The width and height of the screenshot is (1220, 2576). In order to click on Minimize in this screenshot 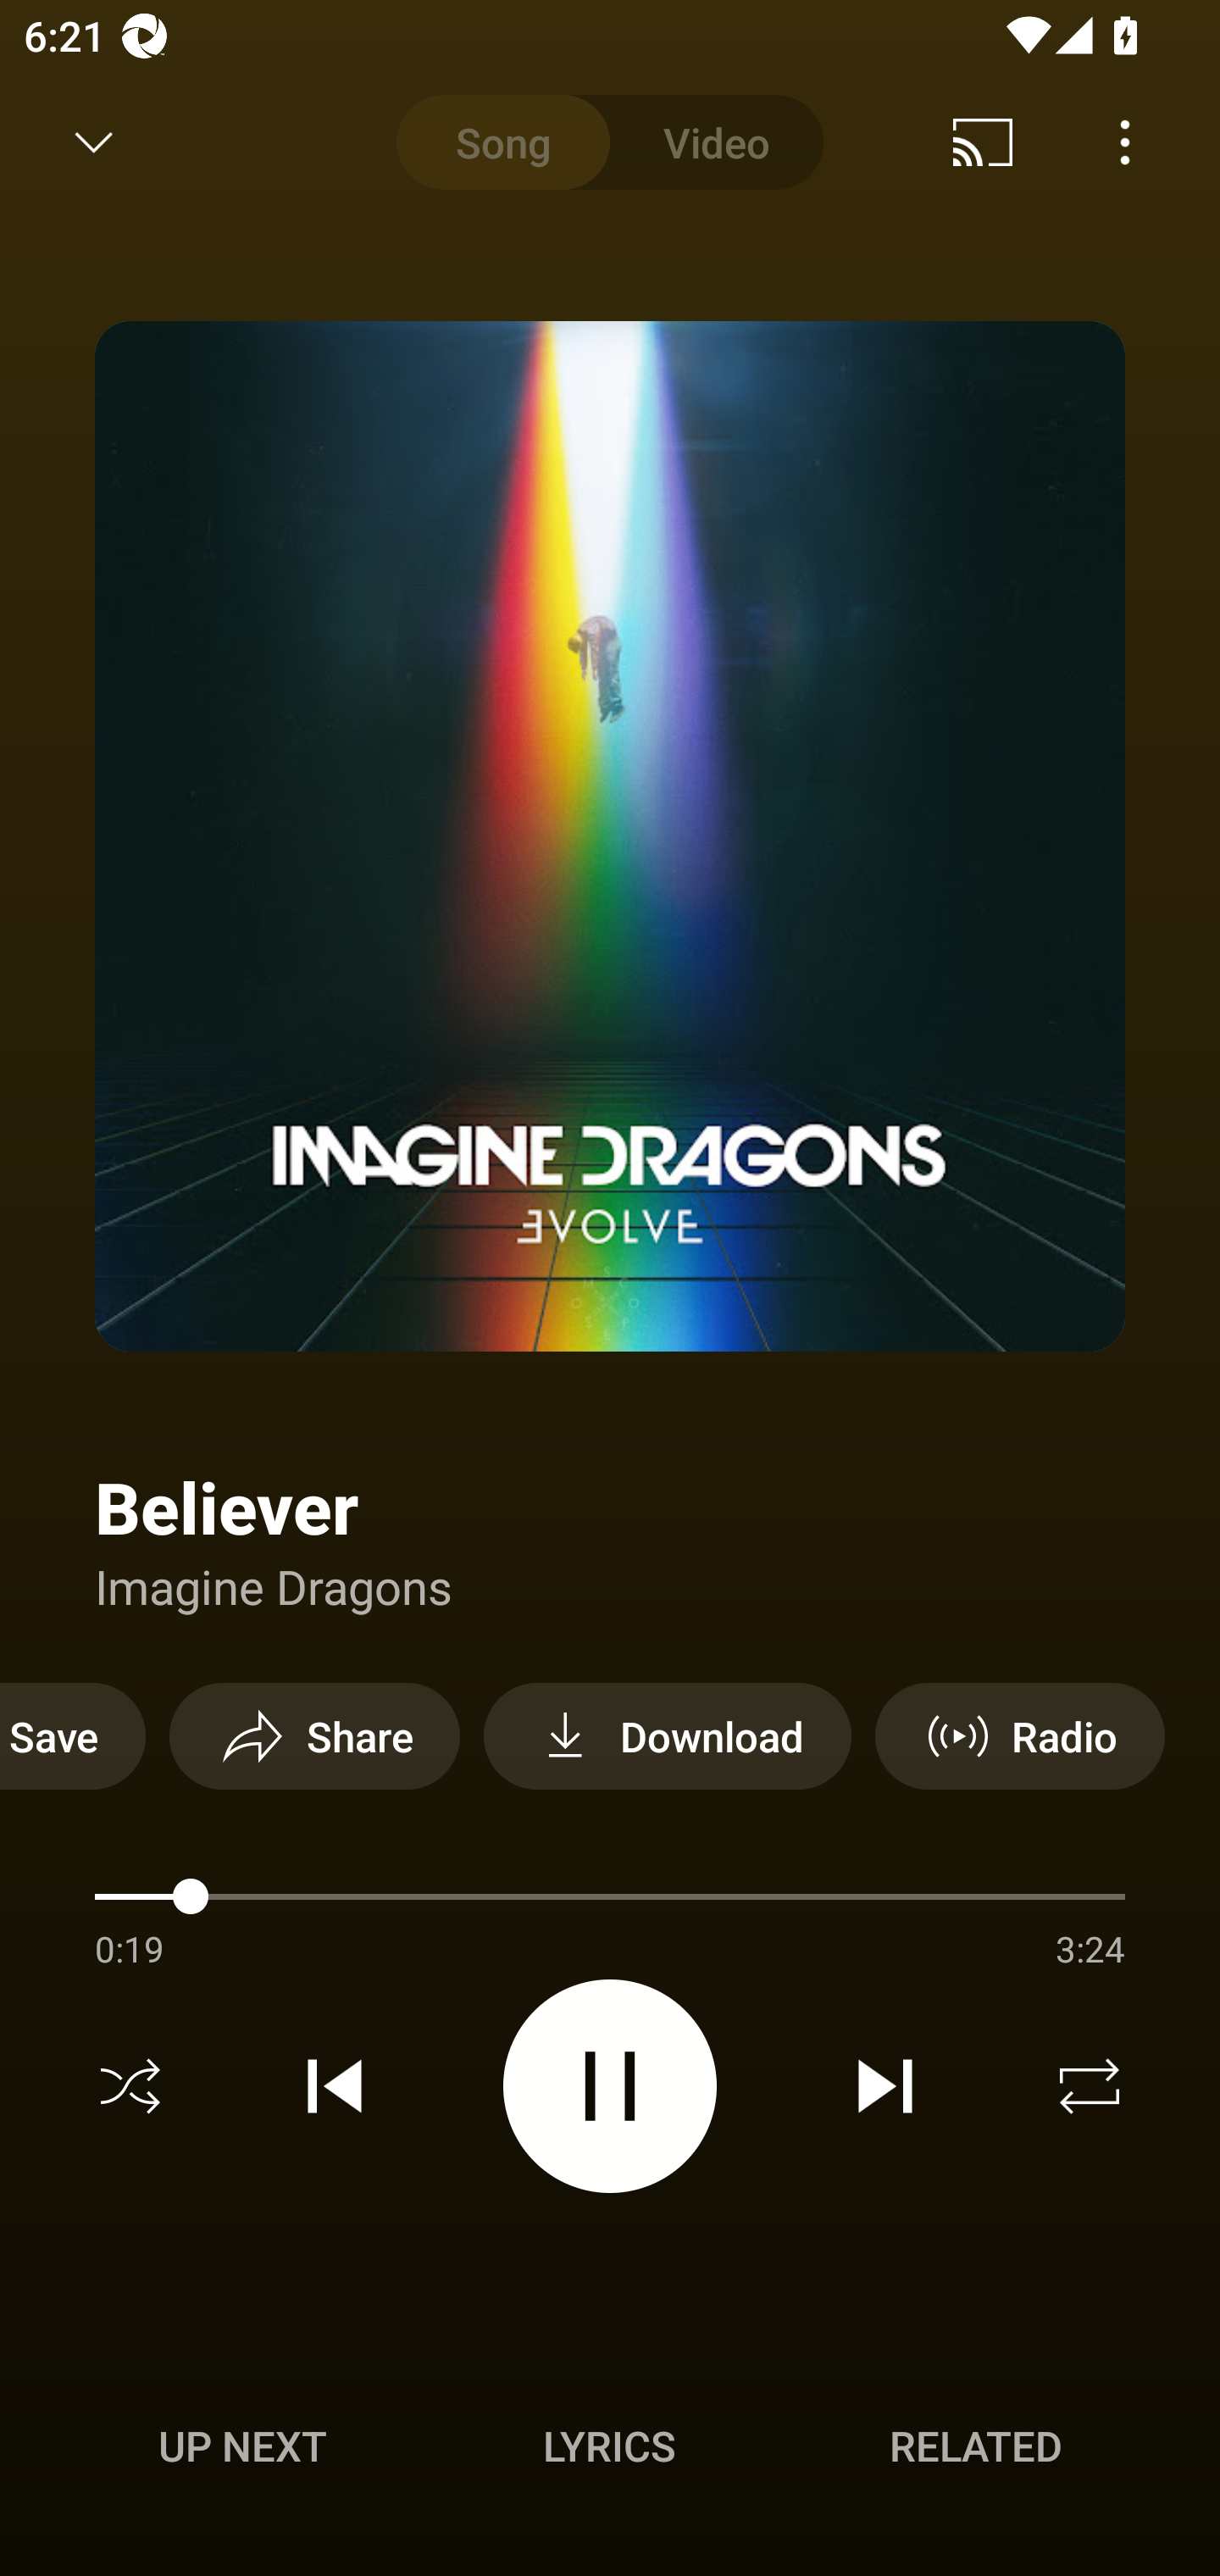, I will do `click(94, 142)`.